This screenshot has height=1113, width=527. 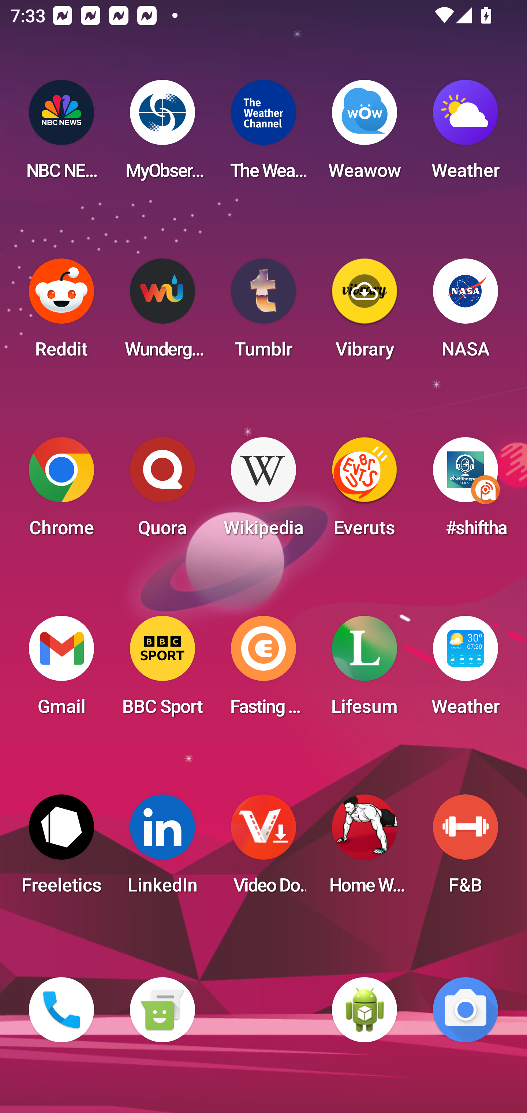 I want to click on F&B, so click(x=466, y=849).